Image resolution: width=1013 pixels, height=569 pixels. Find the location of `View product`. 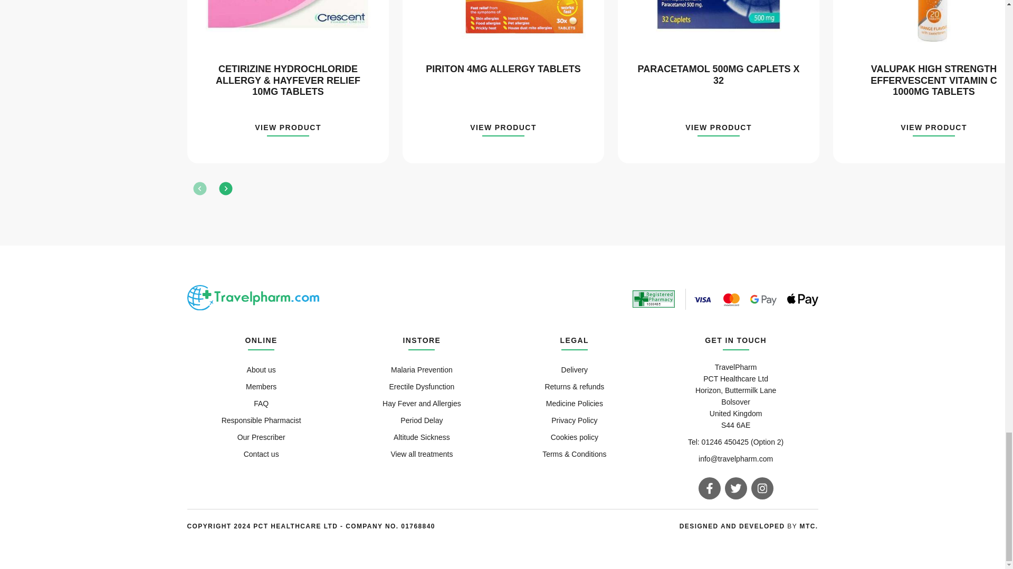

View product is located at coordinates (503, 130).